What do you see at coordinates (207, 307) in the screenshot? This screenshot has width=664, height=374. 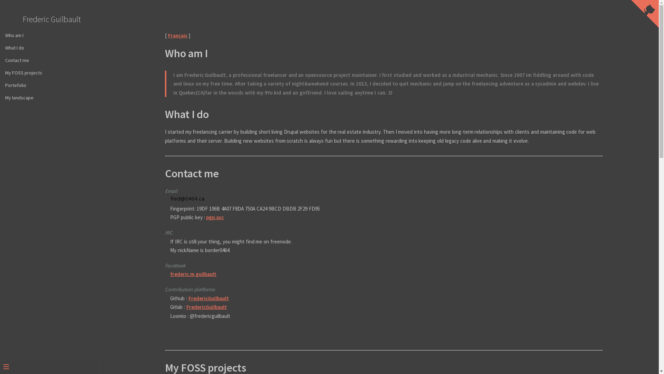 I see `FredericGuilbault` at bounding box center [207, 307].